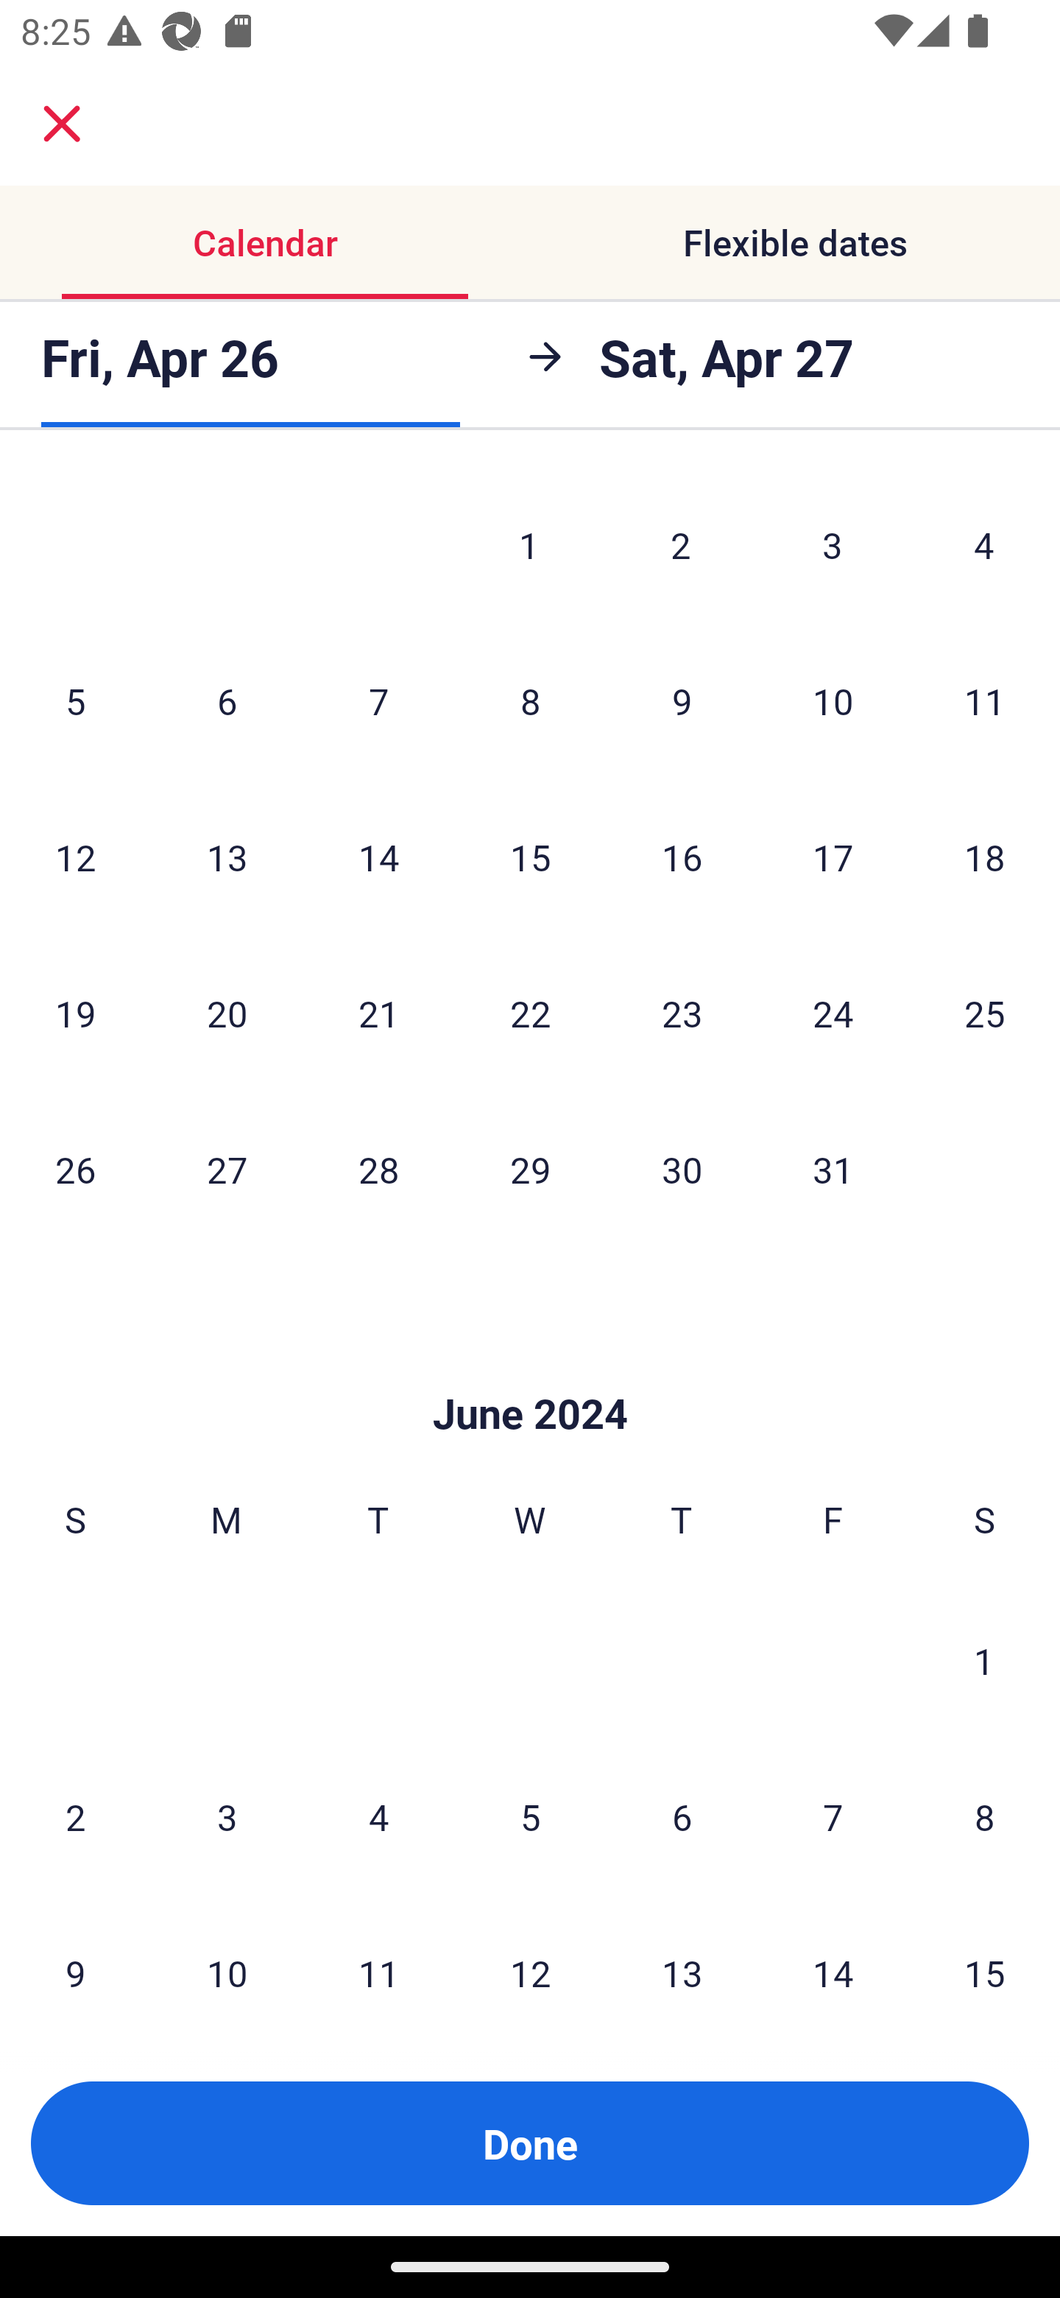 This screenshot has height=2298, width=1060. Describe the element at coordinates (985, 1959) in the screenshot. I see `15 Saturday, June 15, 2024` at that location.